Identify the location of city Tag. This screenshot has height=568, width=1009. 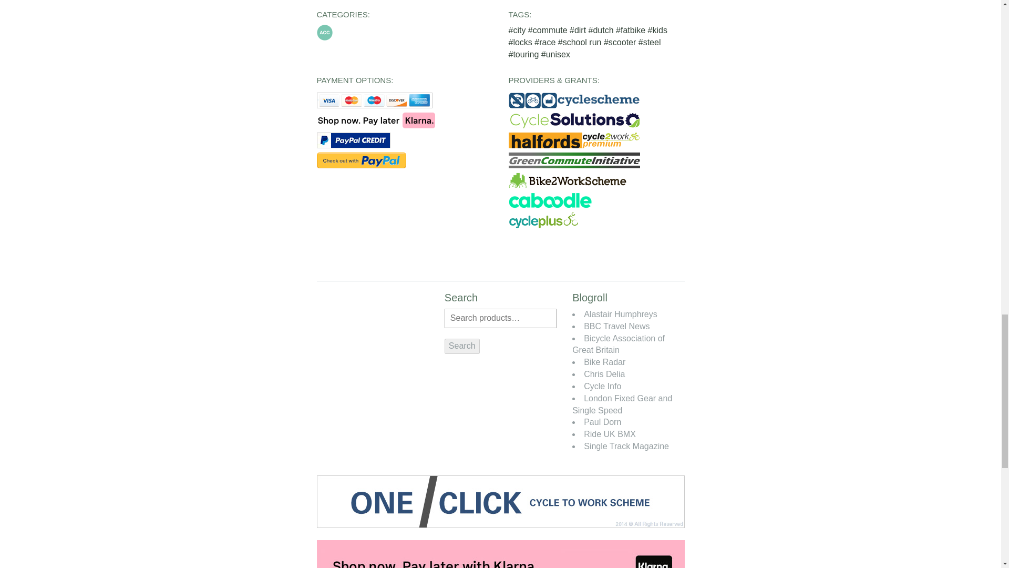
(518, 29).